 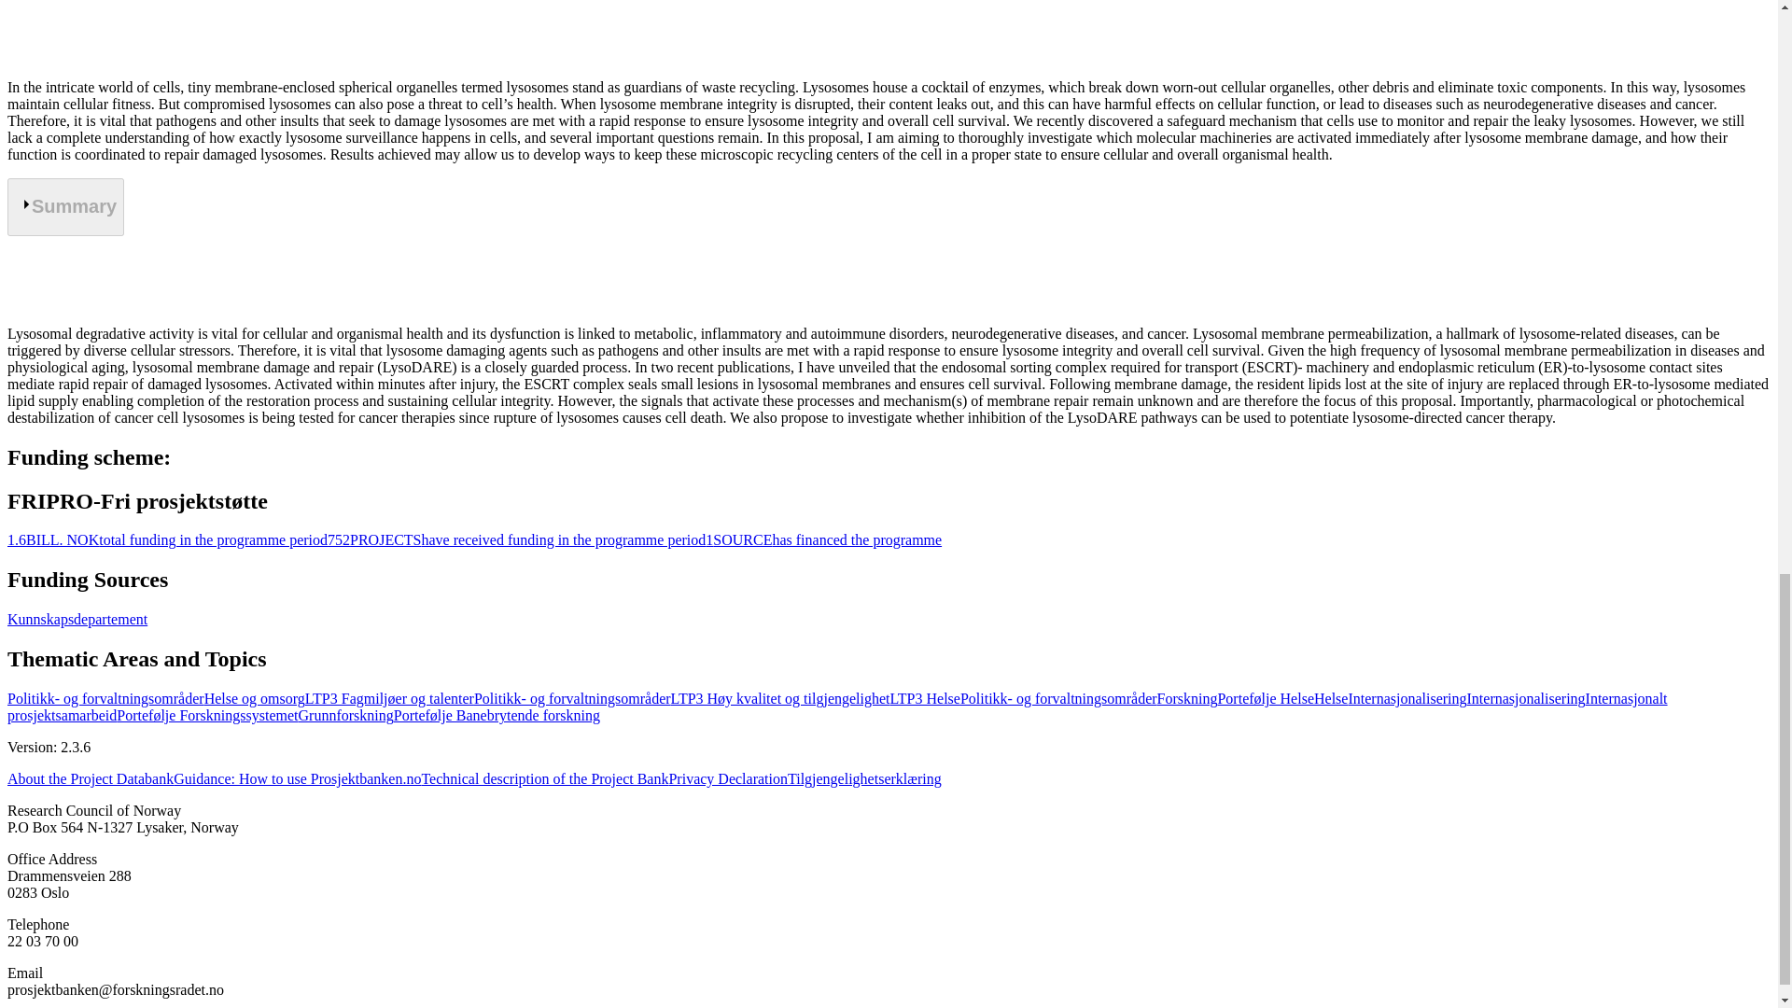 What do you see at coordinates (254, 698) in the screenshot?
I see `Helse og omsorg` at bounding box center [254, 698].